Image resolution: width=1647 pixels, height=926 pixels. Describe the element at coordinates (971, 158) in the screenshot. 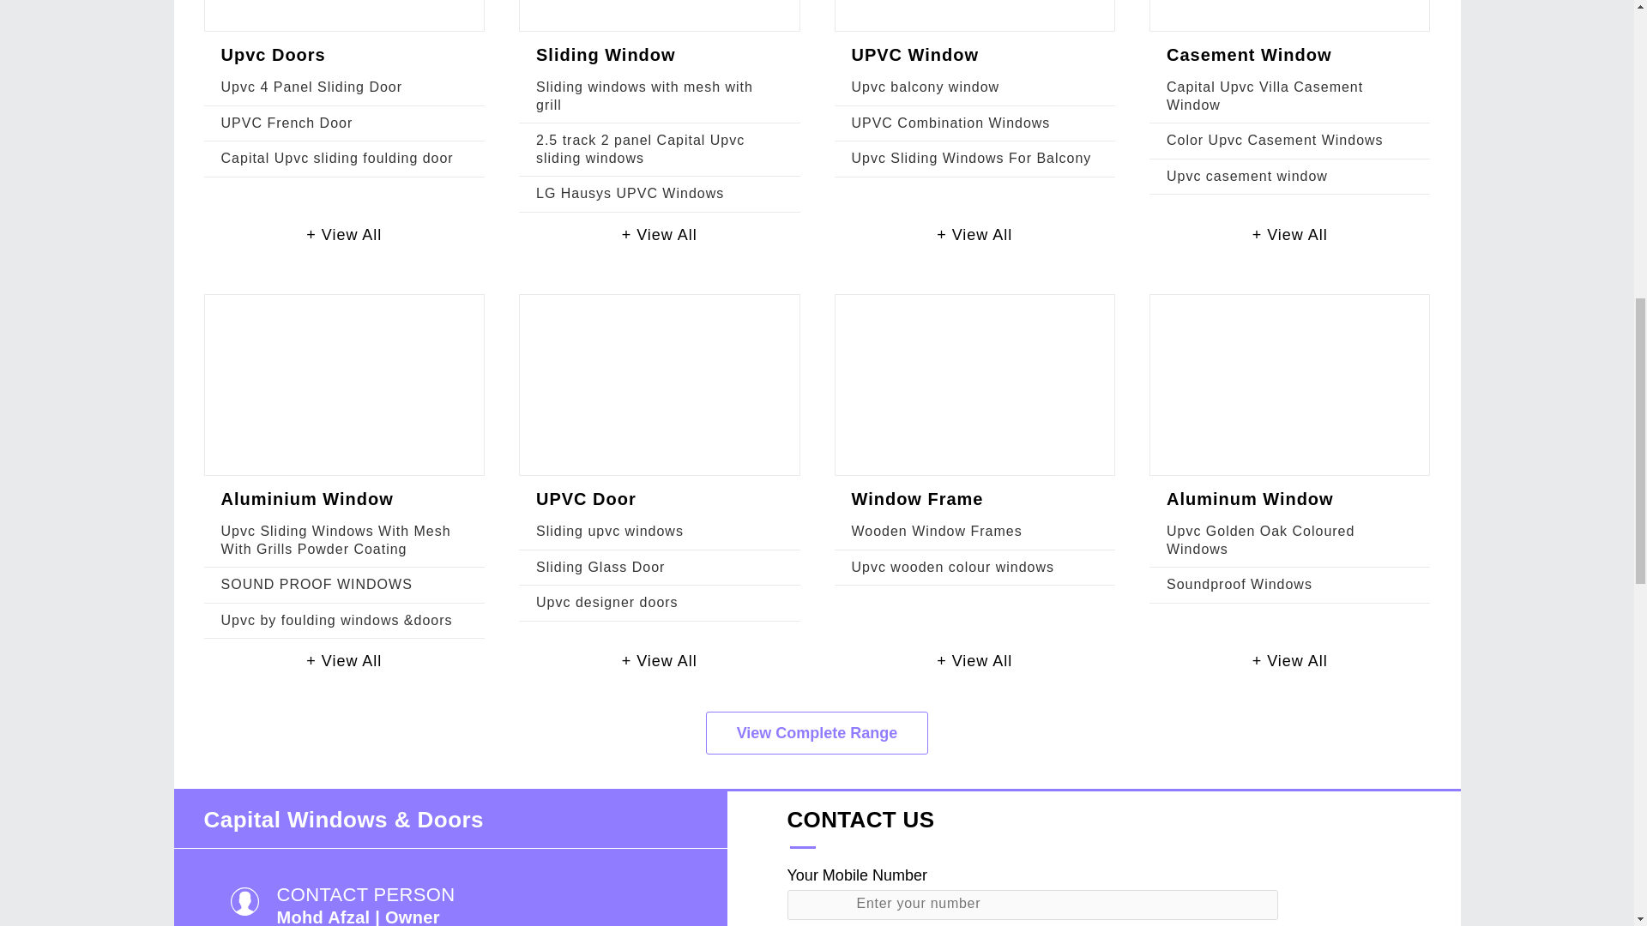

I see `Upvc Sliding Windows For Balcony` at that location.